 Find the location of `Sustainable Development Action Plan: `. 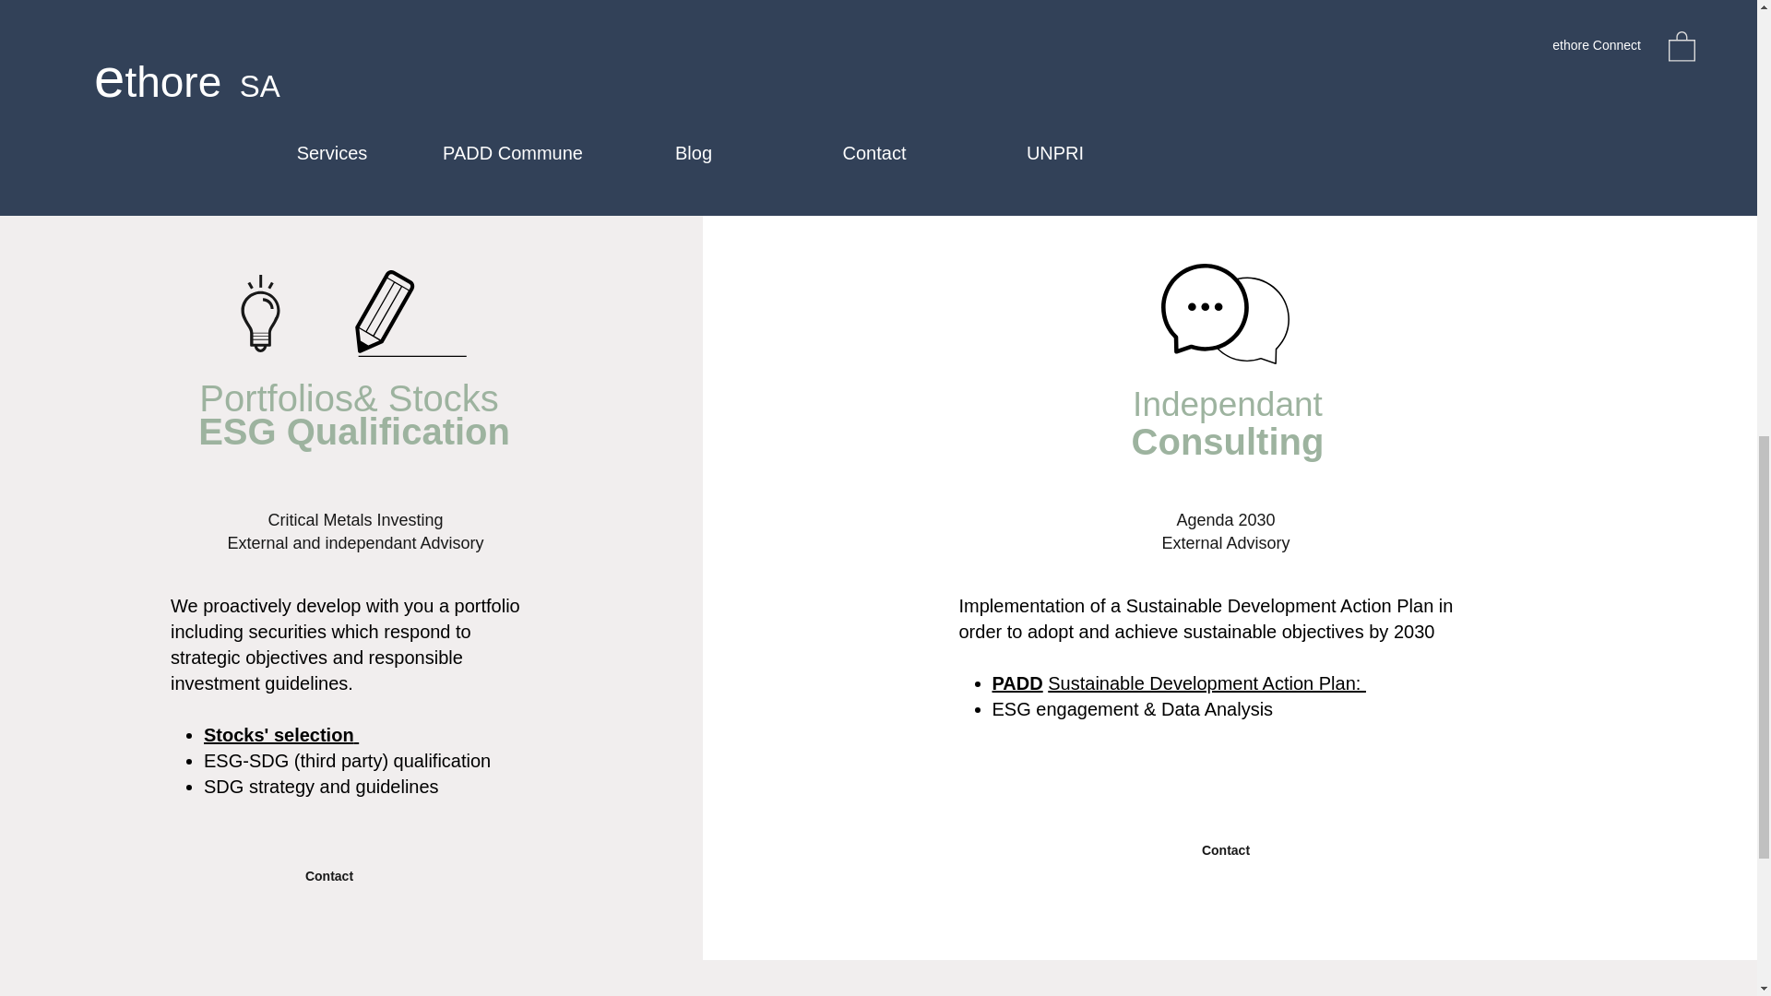

Sustainable Development Action Plan:  is located at coordinates (1206, 682).